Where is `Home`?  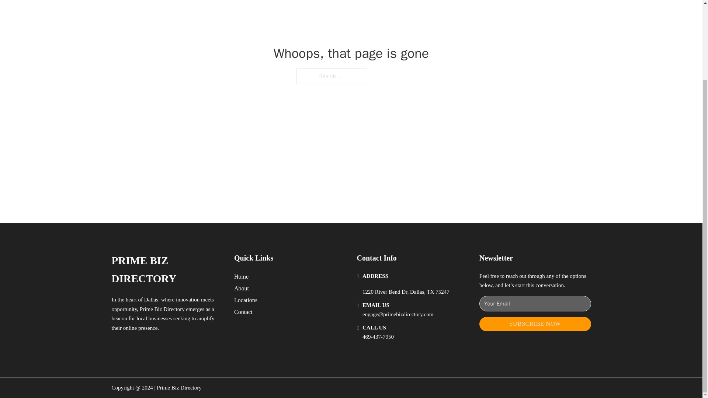
Home is located at coordinates (241, 276).